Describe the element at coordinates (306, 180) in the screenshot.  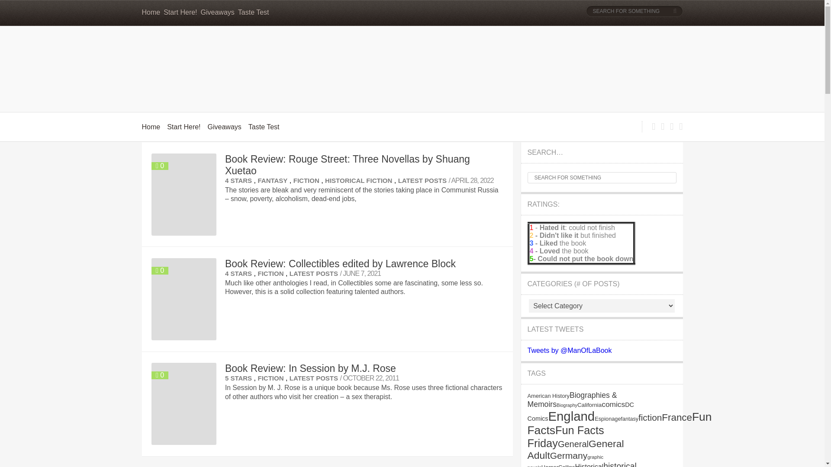
I see `FICTION` at that location.